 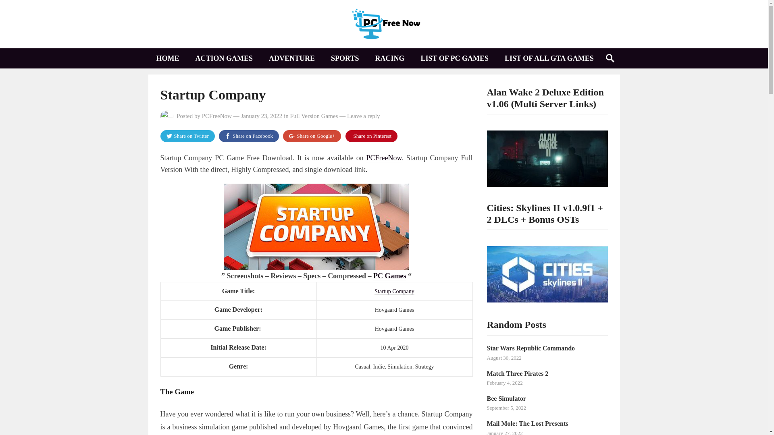 What do you see at coordinates (394, 292) in the screenshot?
I see `Startup Company` at bounding box center [394, 292].